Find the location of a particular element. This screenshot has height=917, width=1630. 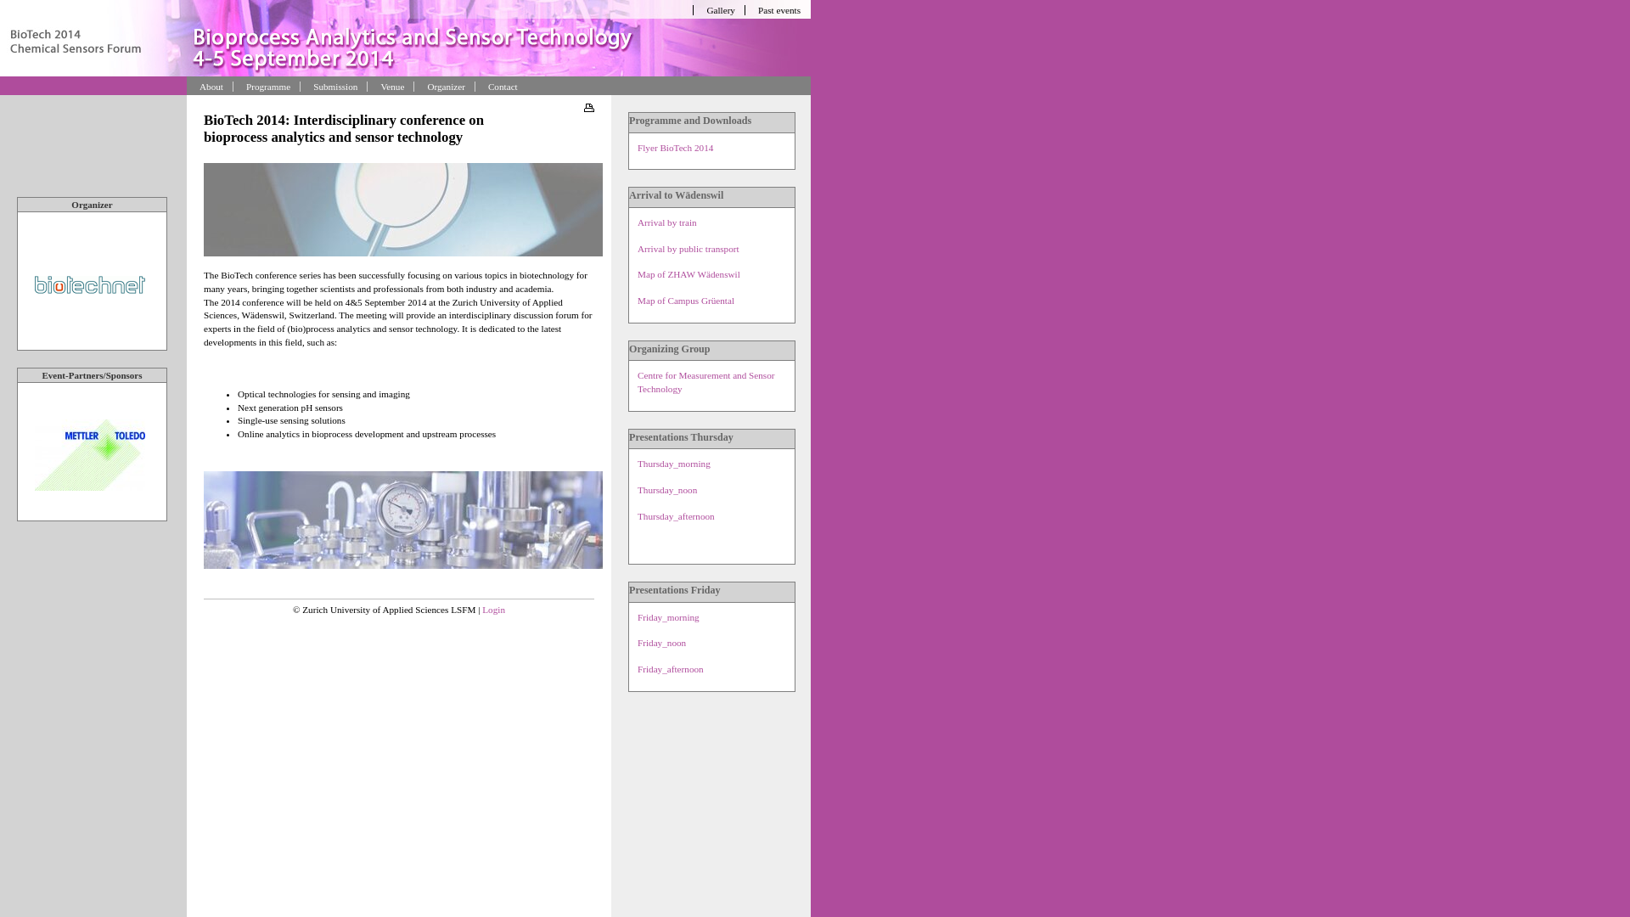

Flyer BioTech 2014 is located at coordinates (676, 148).